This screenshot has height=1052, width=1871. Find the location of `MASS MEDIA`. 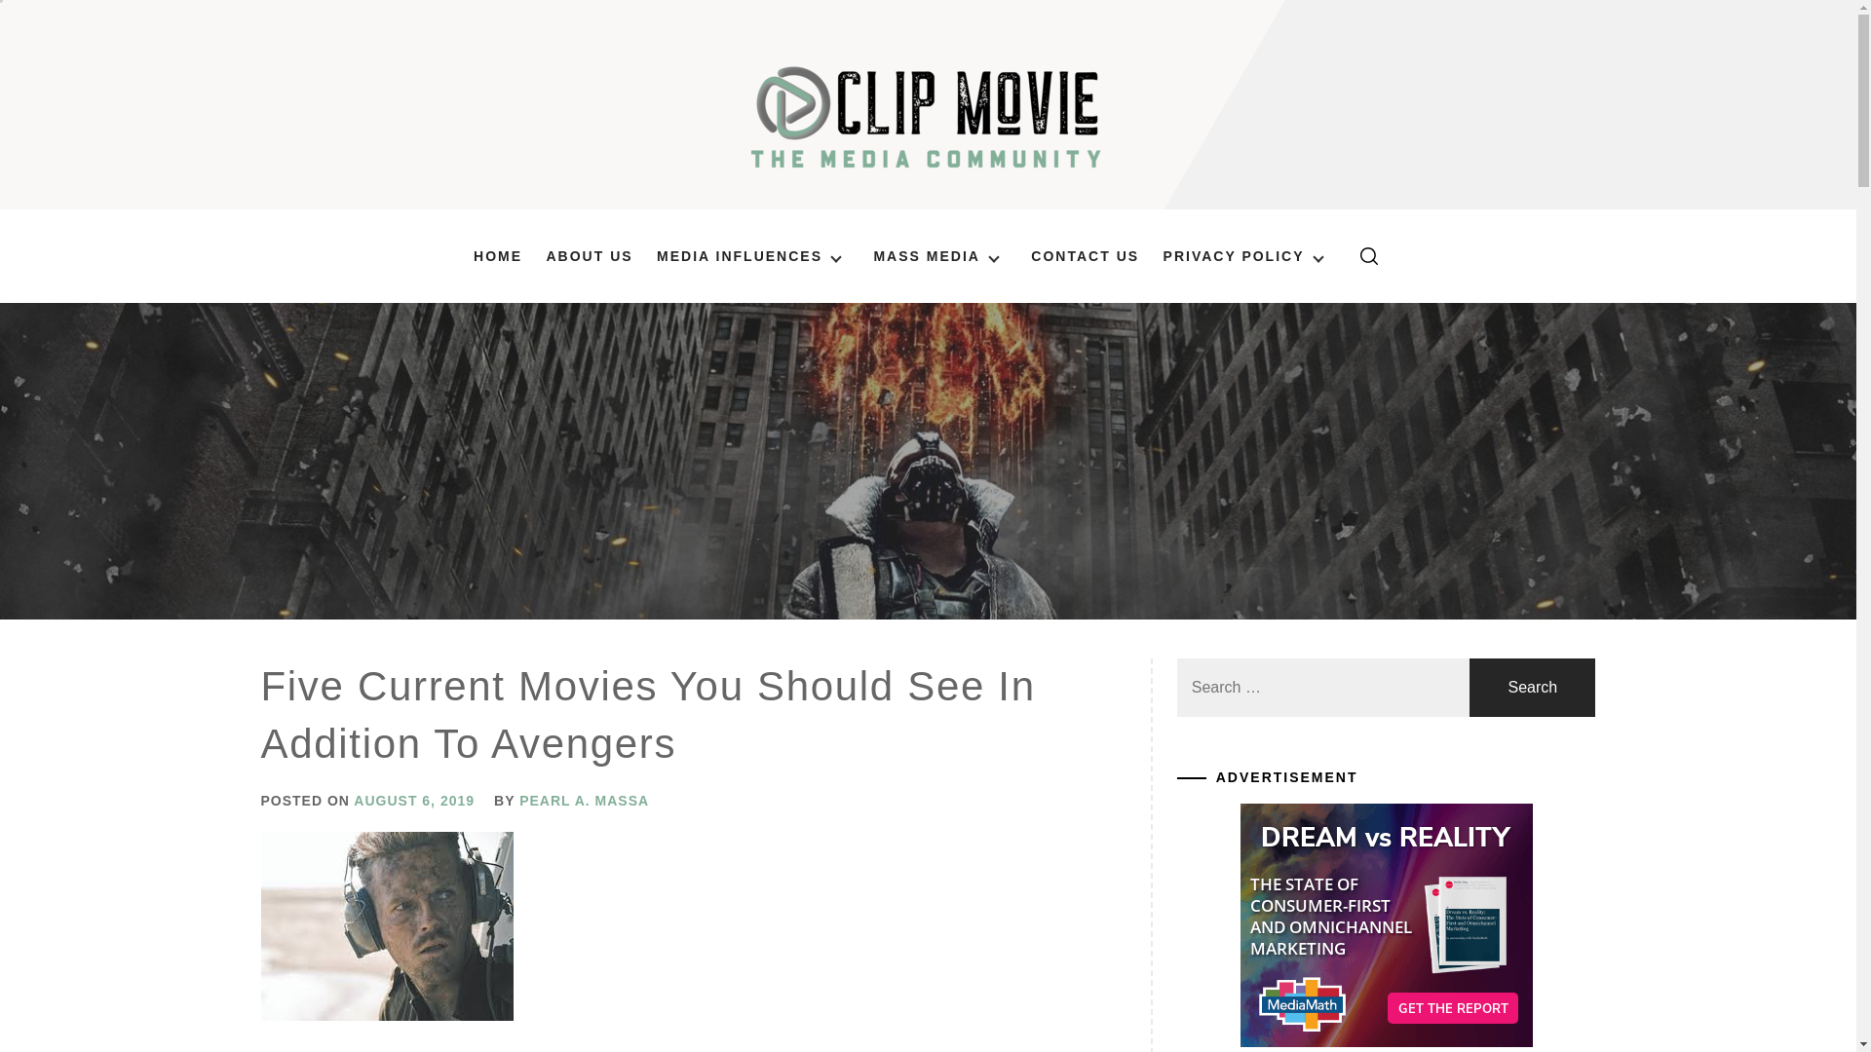

MASS MEDIA is located at coordinates (939, 255).